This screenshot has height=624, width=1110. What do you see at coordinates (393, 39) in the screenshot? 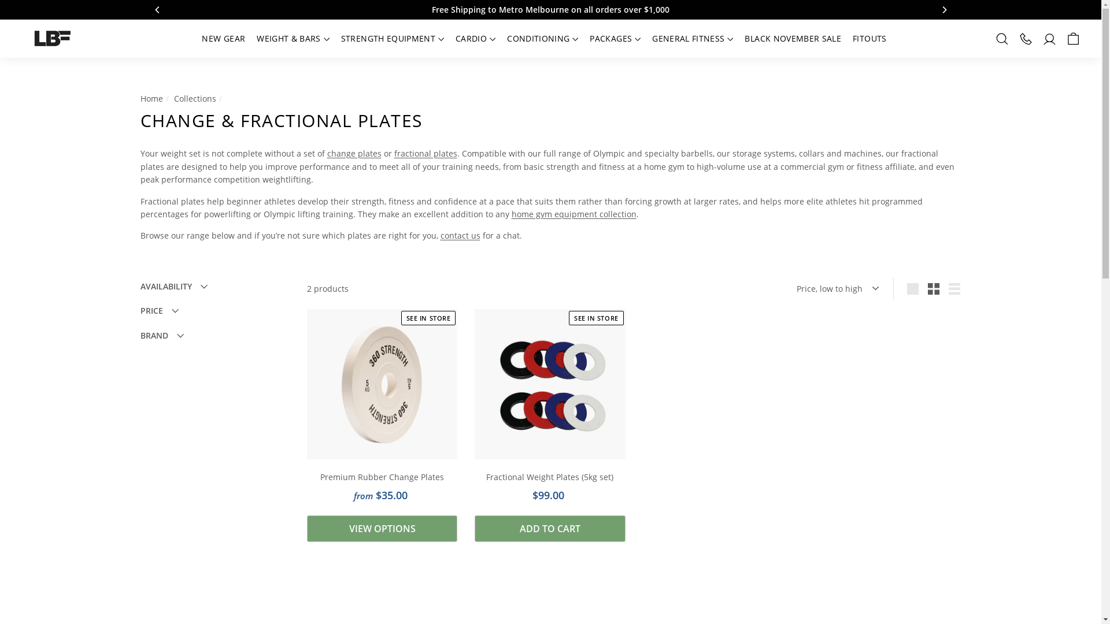
I see `STRENGTH EQUIPMENT` at bounding box center [393, 39].